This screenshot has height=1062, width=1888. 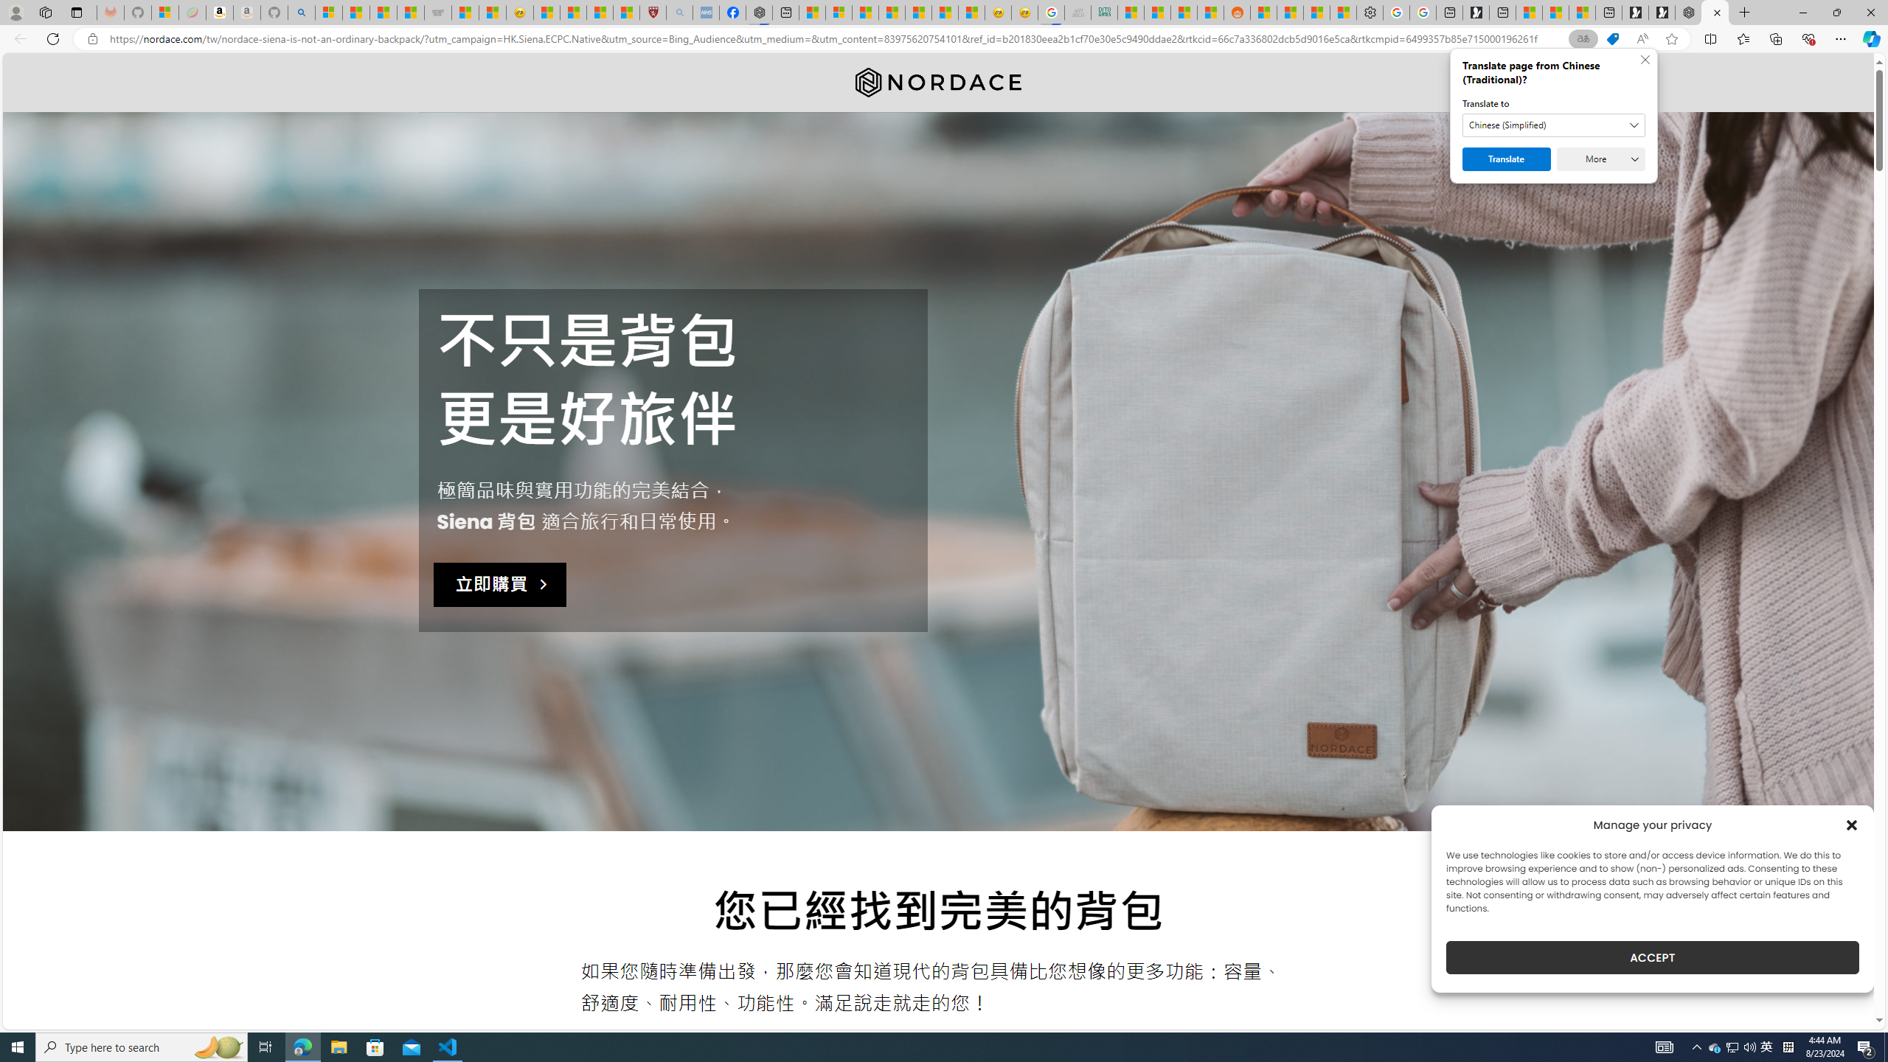 What do you see at coordinates (1264, 13) in the screenshot?
I see `R******* | Trusted Community Engagement and Contributions` at bounding box center [1264, 13].